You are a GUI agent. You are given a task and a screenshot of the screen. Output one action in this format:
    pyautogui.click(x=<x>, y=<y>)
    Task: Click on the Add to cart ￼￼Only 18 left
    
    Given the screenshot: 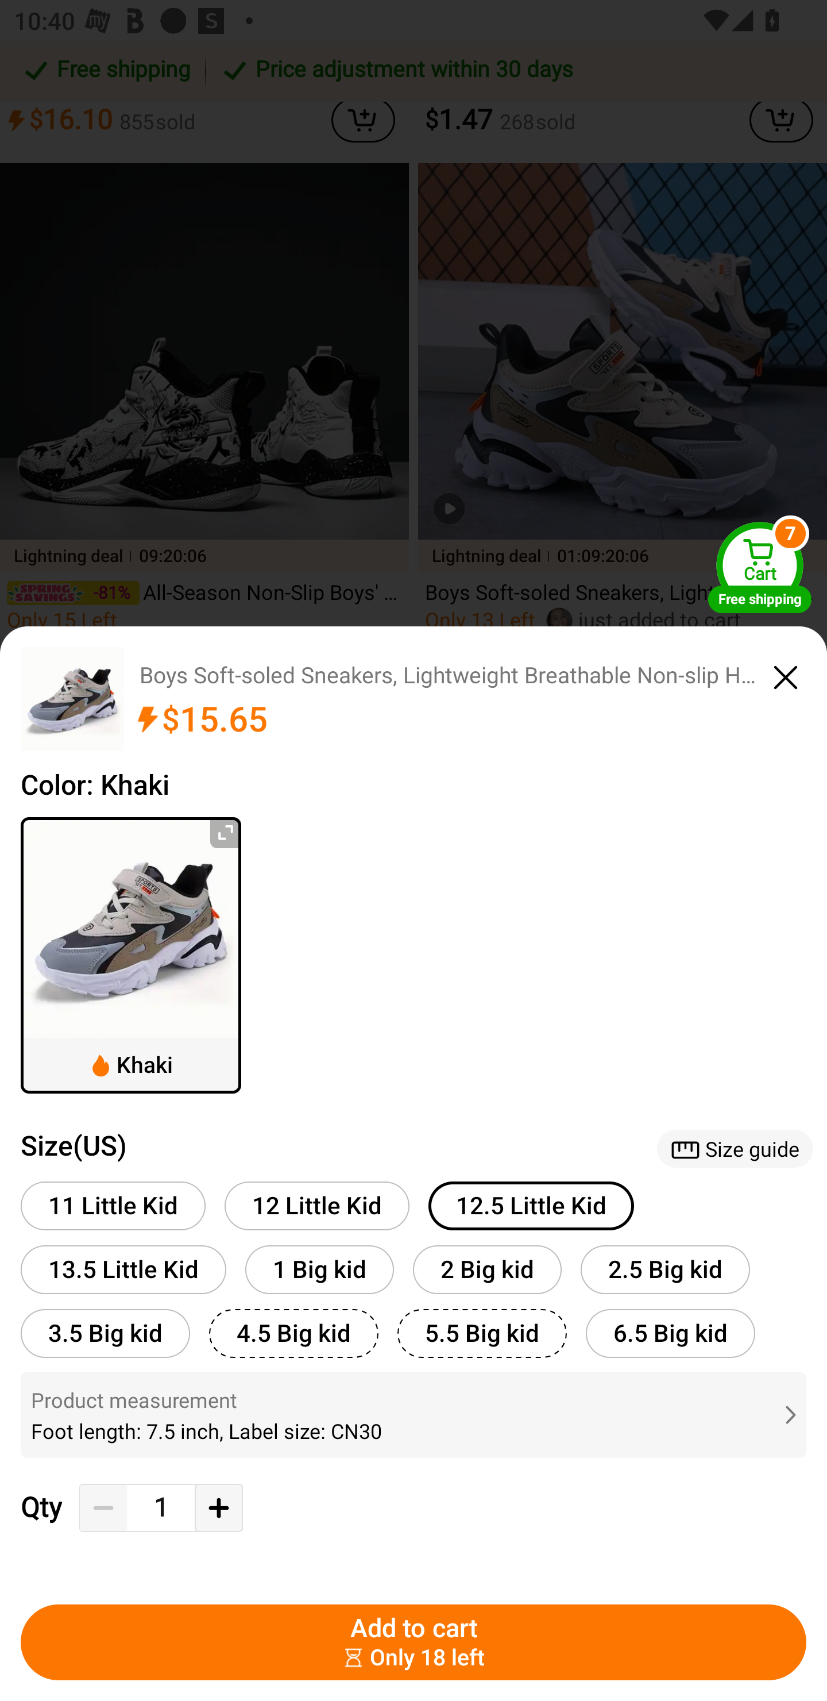 What is the action you would take?
    pyautogui.click(x=413, y=1642)
    